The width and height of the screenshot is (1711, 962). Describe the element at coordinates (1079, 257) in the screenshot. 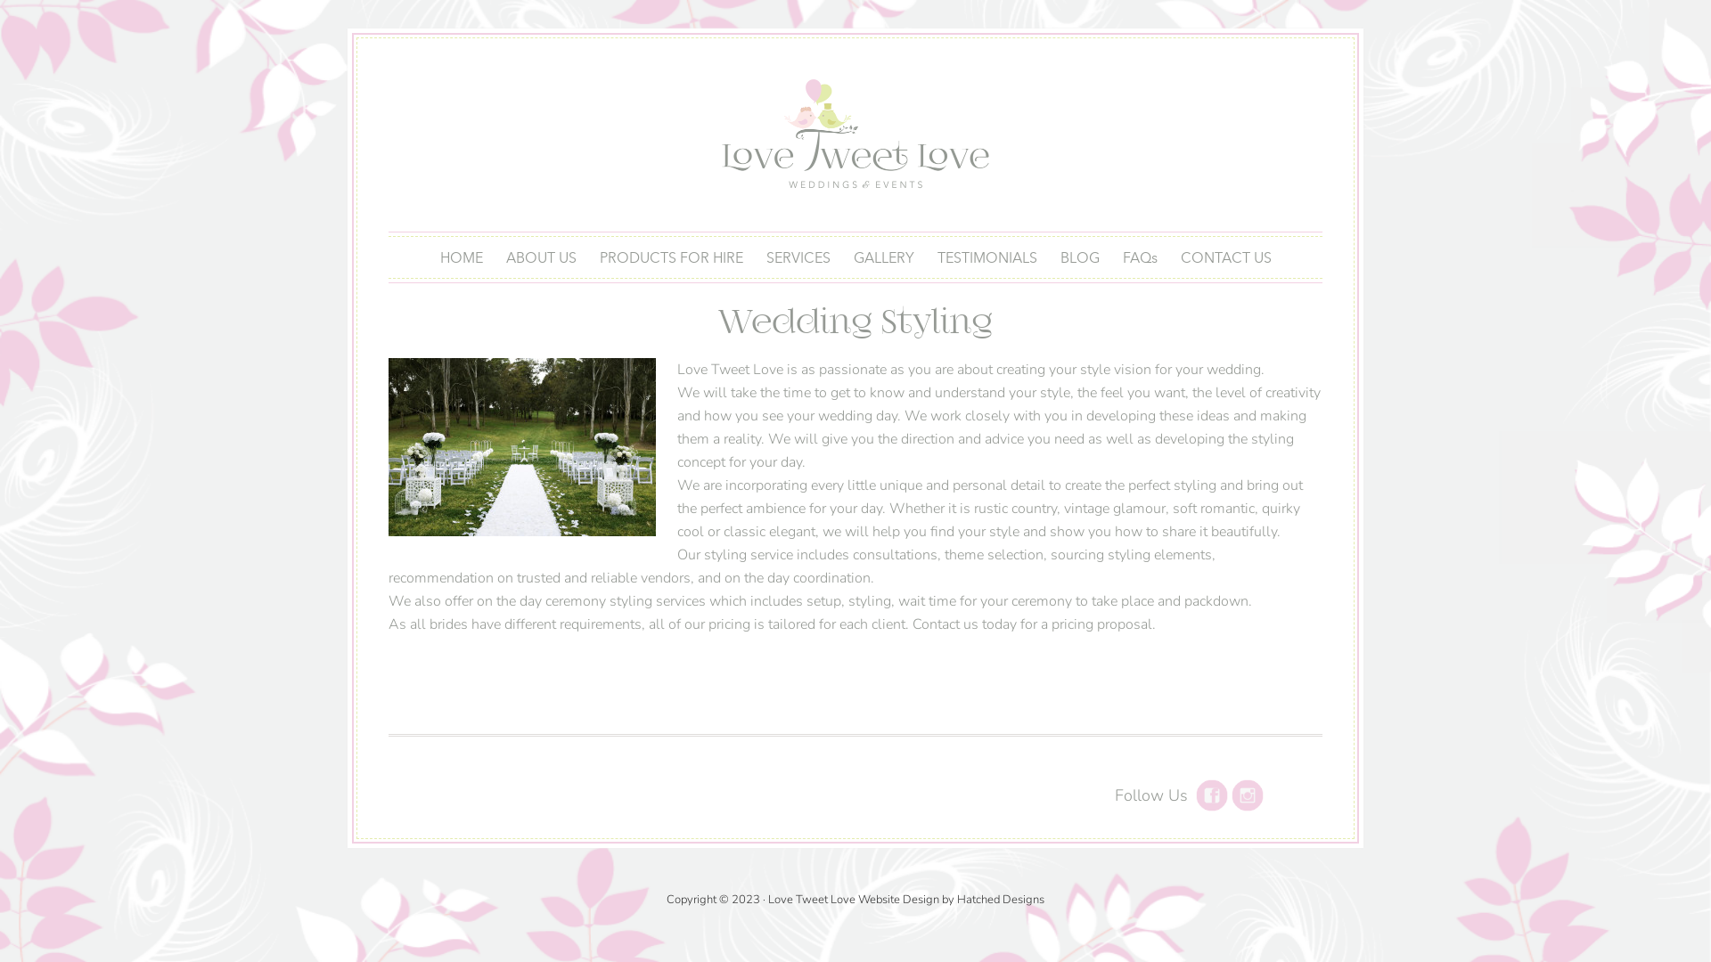

I see `BLOG` at that location.